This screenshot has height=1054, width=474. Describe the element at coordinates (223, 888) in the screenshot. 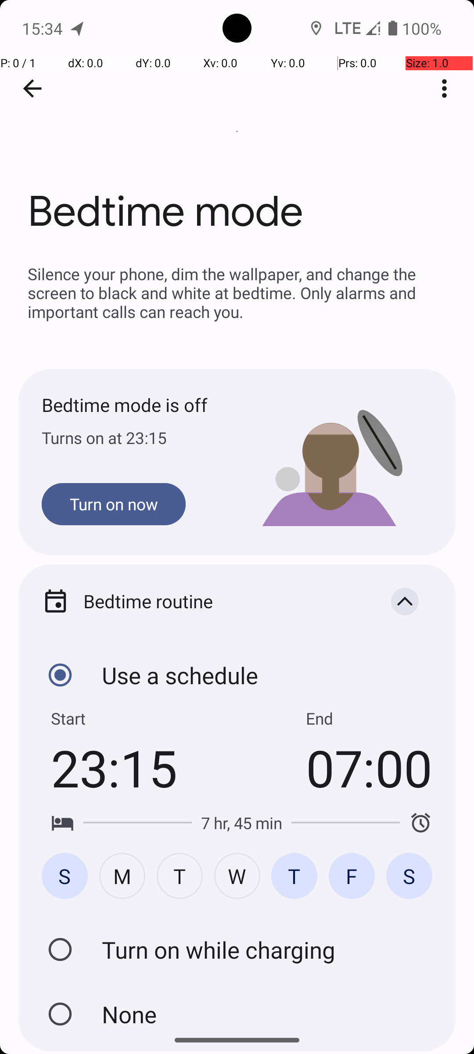

I see `Customize` at that location.